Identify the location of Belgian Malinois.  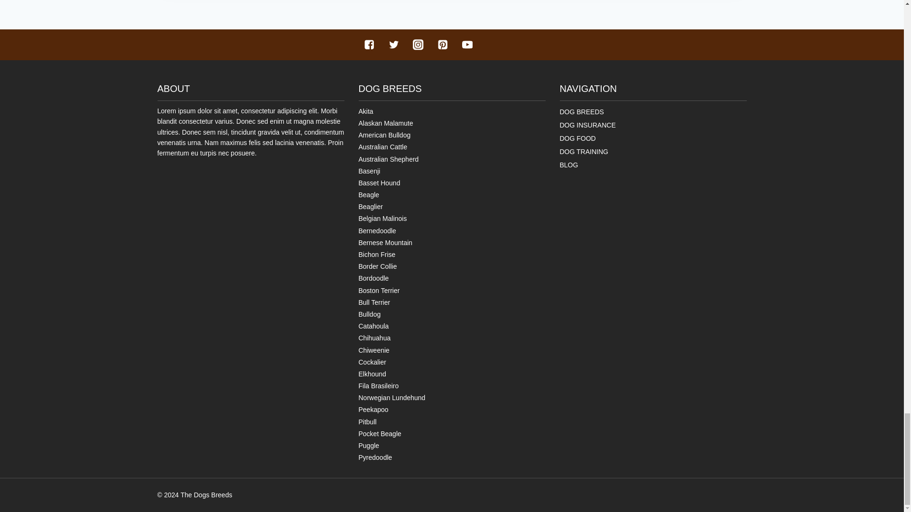
(383, 218).